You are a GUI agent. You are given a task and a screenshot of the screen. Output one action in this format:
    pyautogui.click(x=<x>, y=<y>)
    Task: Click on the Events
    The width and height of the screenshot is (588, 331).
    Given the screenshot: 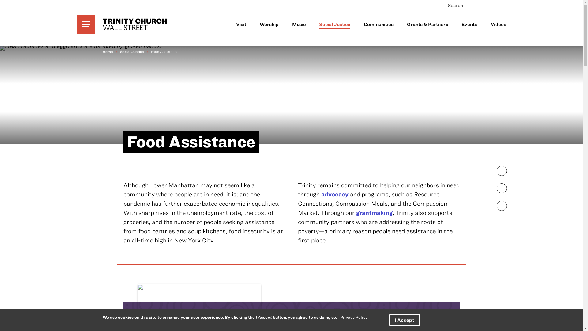 What is the action you would take?
    pyautogui.click(x=469, y=25)
    